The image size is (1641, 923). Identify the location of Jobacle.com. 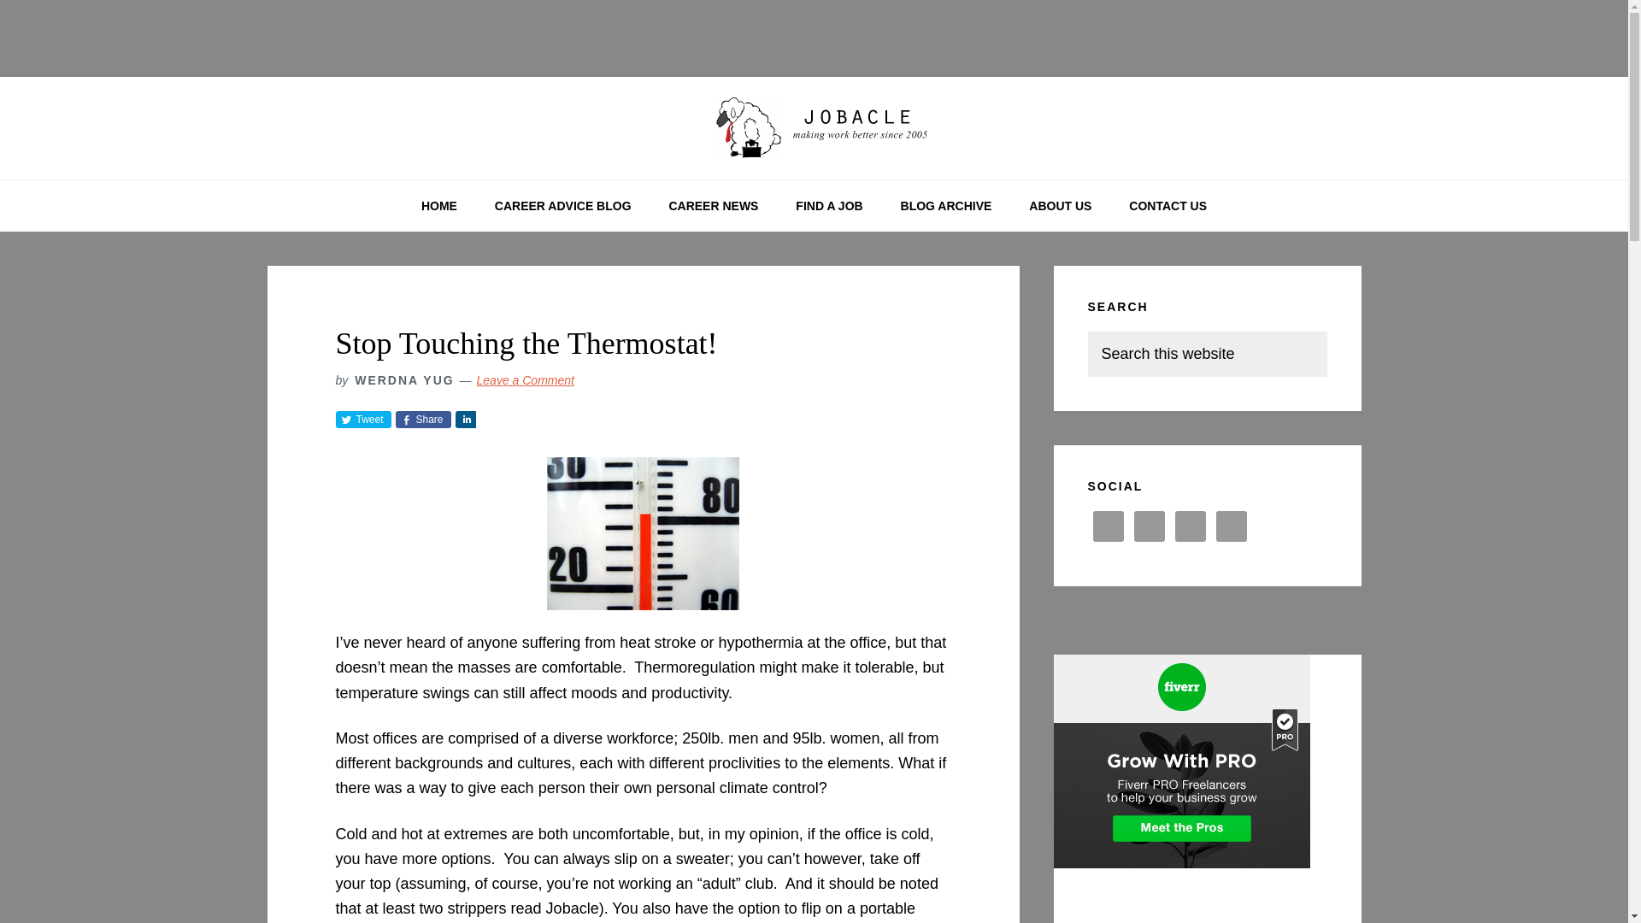
(814, 128).